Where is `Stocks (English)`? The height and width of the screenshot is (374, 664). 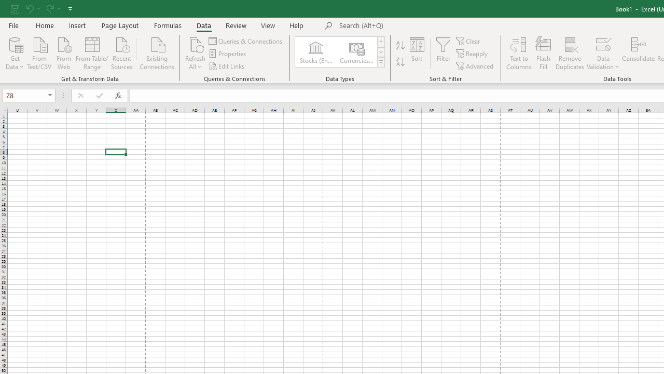 Stocks (English) is located at coordinates (315, 52).